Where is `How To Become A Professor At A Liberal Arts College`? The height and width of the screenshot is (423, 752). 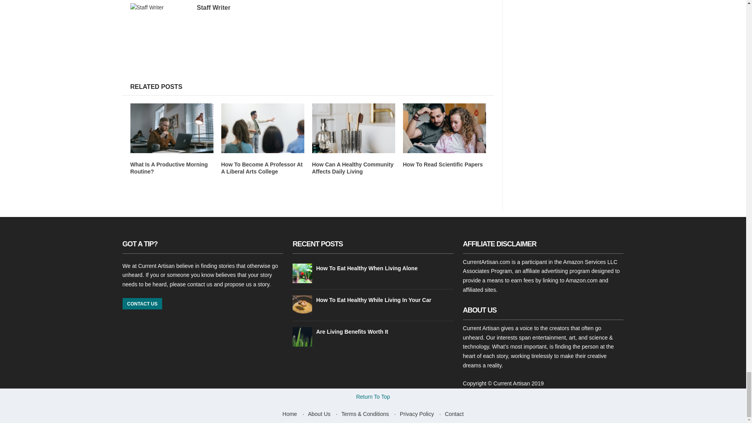 How To Become A Professor At A Liberal Arts College is located at coordinates (262, 168).